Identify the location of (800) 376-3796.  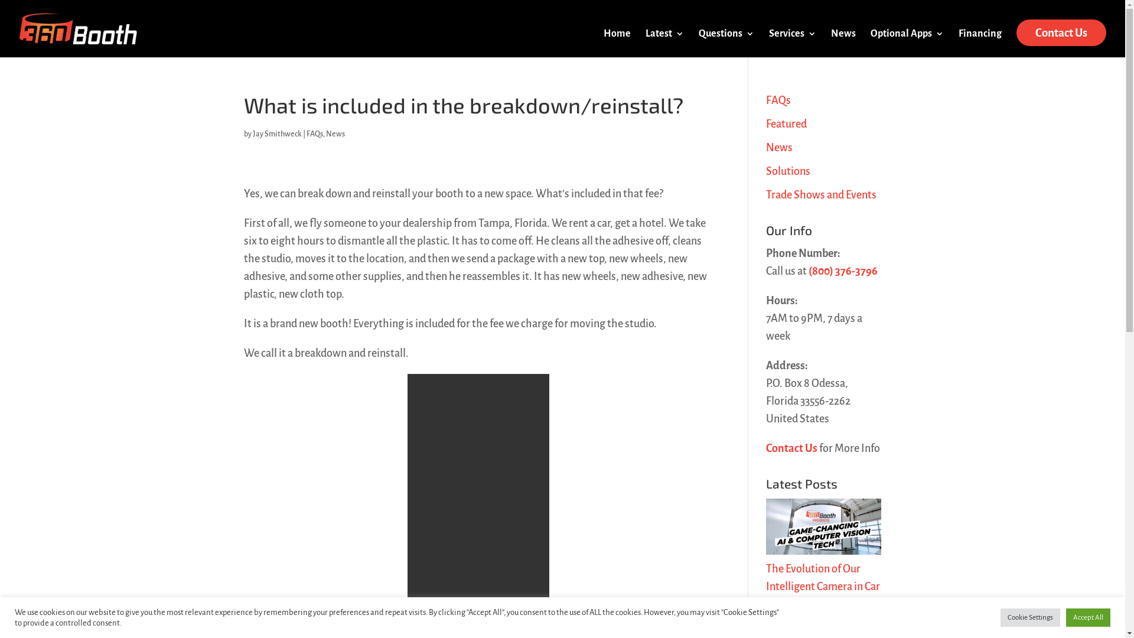
(843, 271).